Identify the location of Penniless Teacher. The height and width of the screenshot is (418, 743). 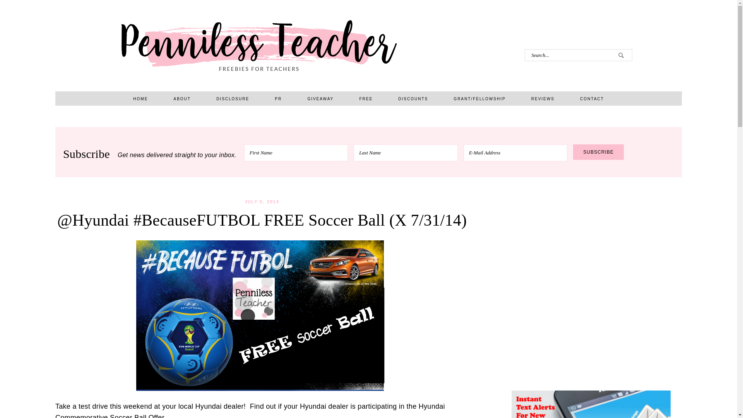
(259, 45).